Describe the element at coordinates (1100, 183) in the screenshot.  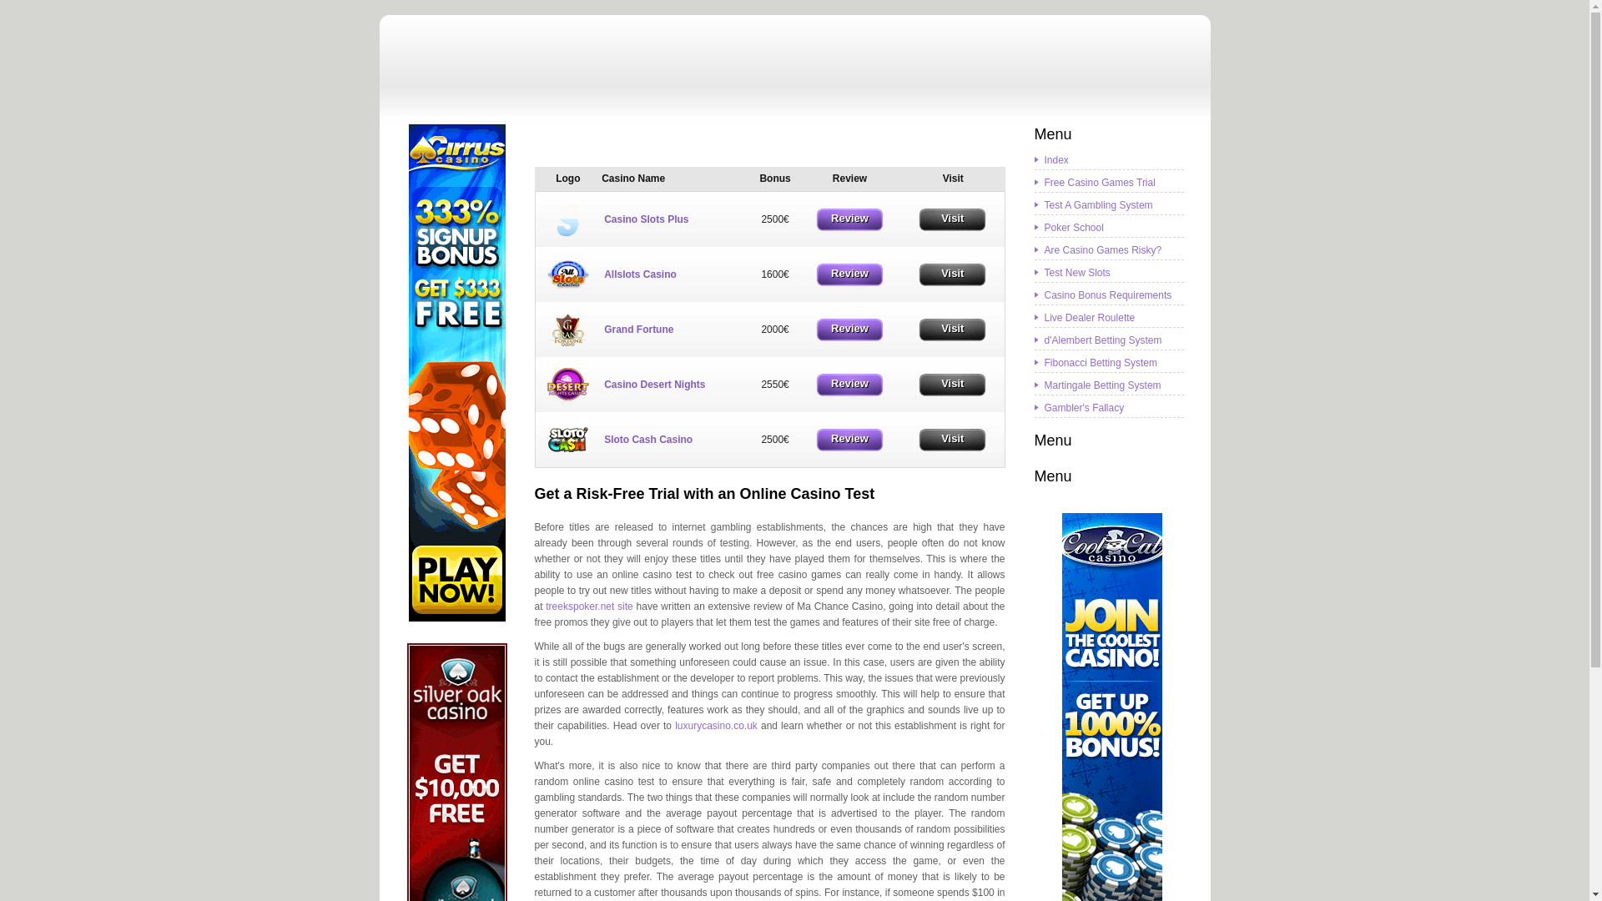
I see `Free Casino Games Trial` at that location.